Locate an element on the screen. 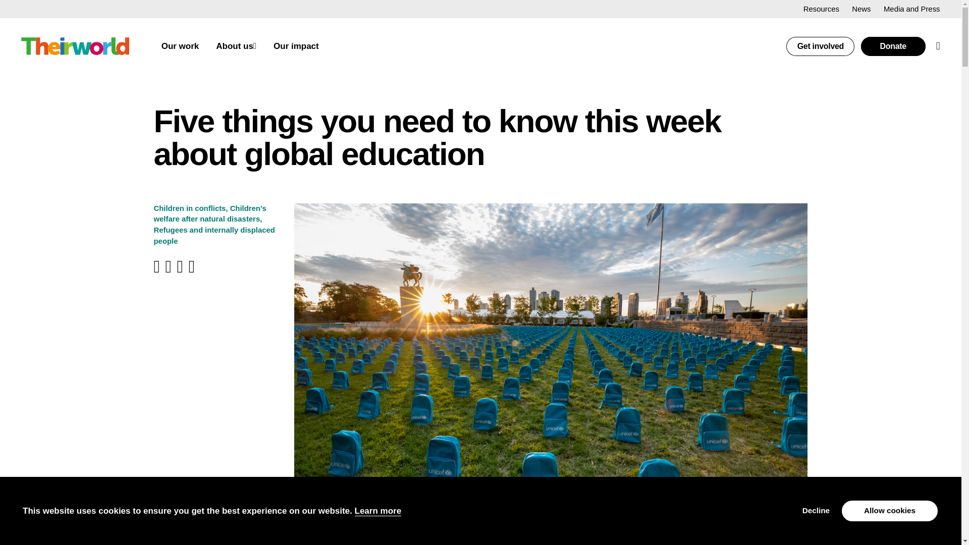 This screenshot has height=545, width=969. Decline is located at coordinates (816, 511).